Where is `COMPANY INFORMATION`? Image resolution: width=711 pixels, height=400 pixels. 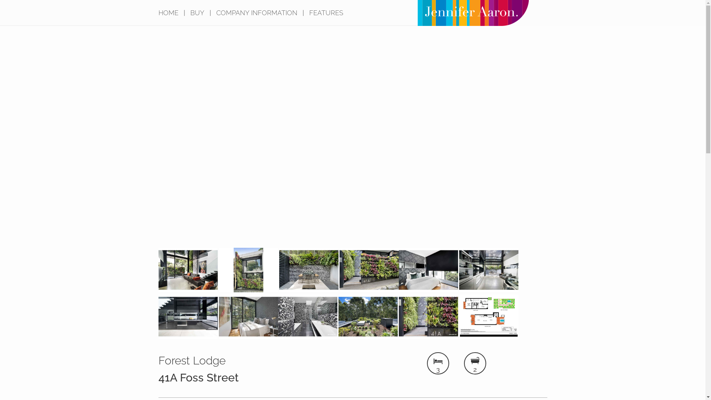 COMPANY INFORMATION is located at coordinates (257, 13).